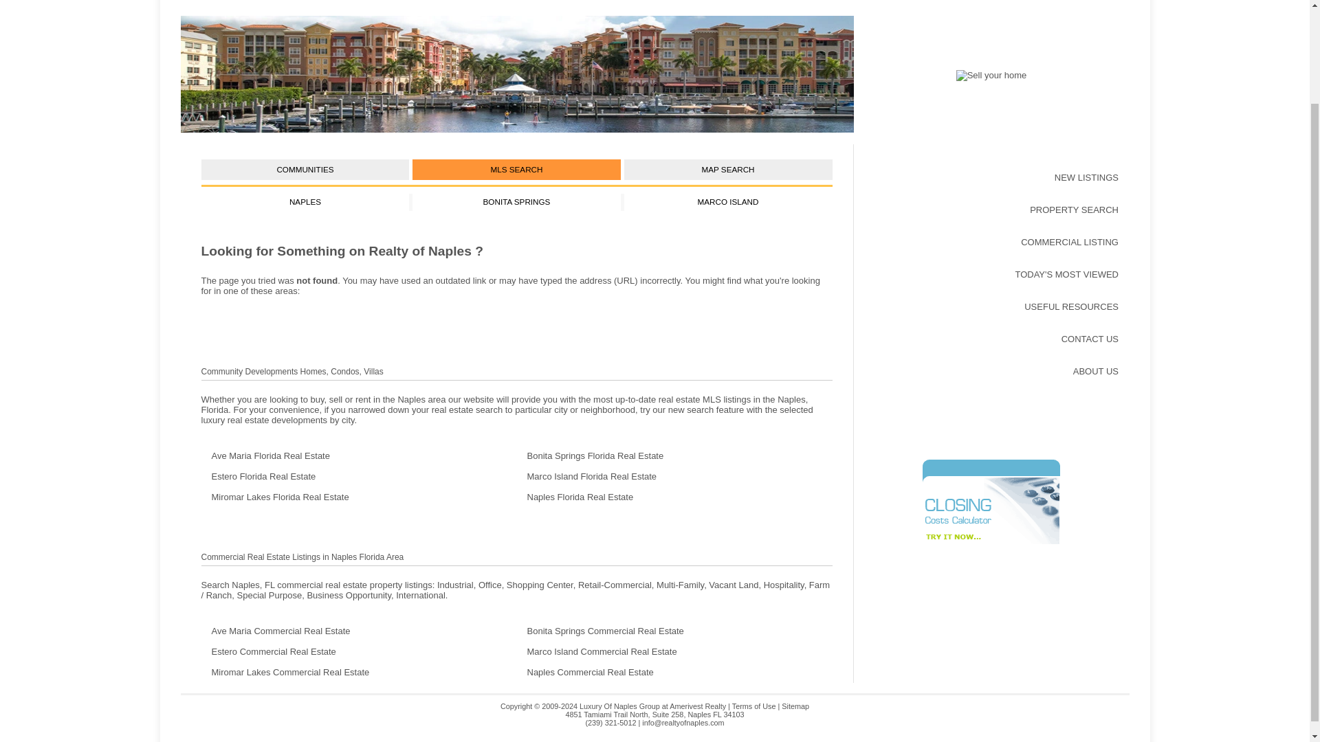 The width and height of the screenshot is (1320, 742). Describe the element at coordinates (675, 631) in the screenshot. I see `Bonita Springs Commercial Real Estate Listing` at that location.